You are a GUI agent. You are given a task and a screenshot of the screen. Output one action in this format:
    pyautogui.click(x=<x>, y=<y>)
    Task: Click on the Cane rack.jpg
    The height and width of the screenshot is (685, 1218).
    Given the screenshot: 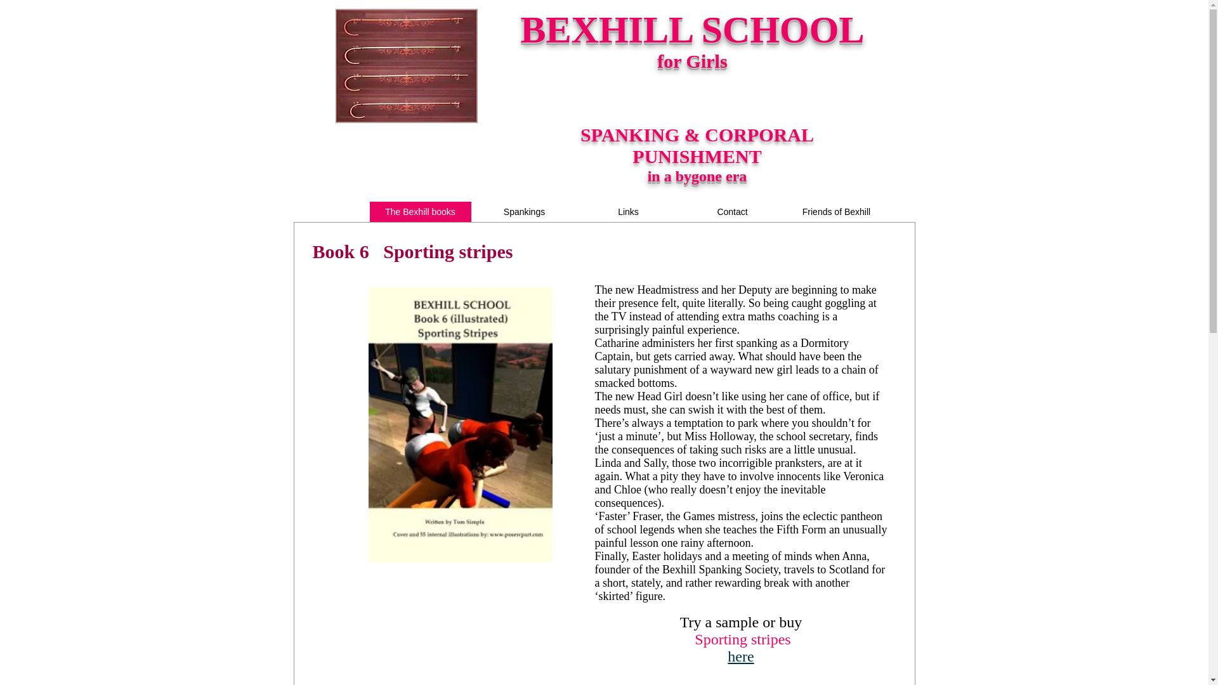 What is the action you would take?
    pyautogui.click(x=406, y=66)
    